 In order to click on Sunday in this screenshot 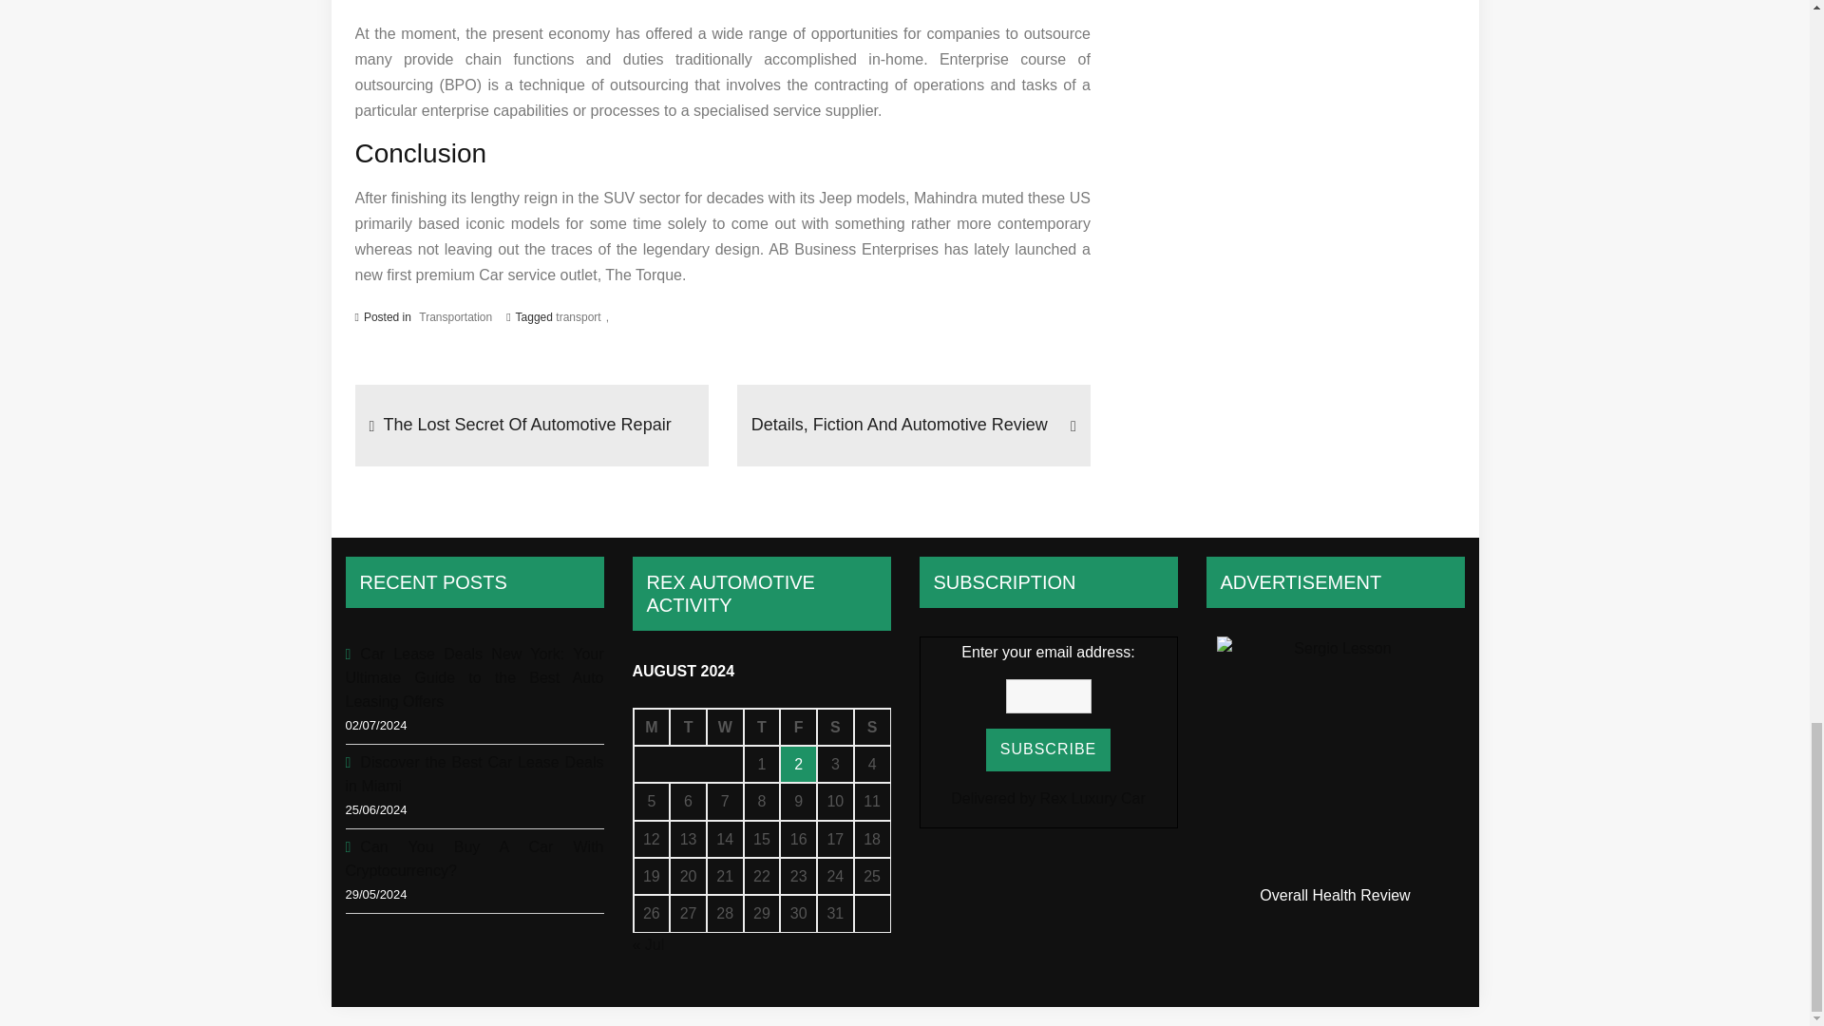, I will do `click(872, 728)`.